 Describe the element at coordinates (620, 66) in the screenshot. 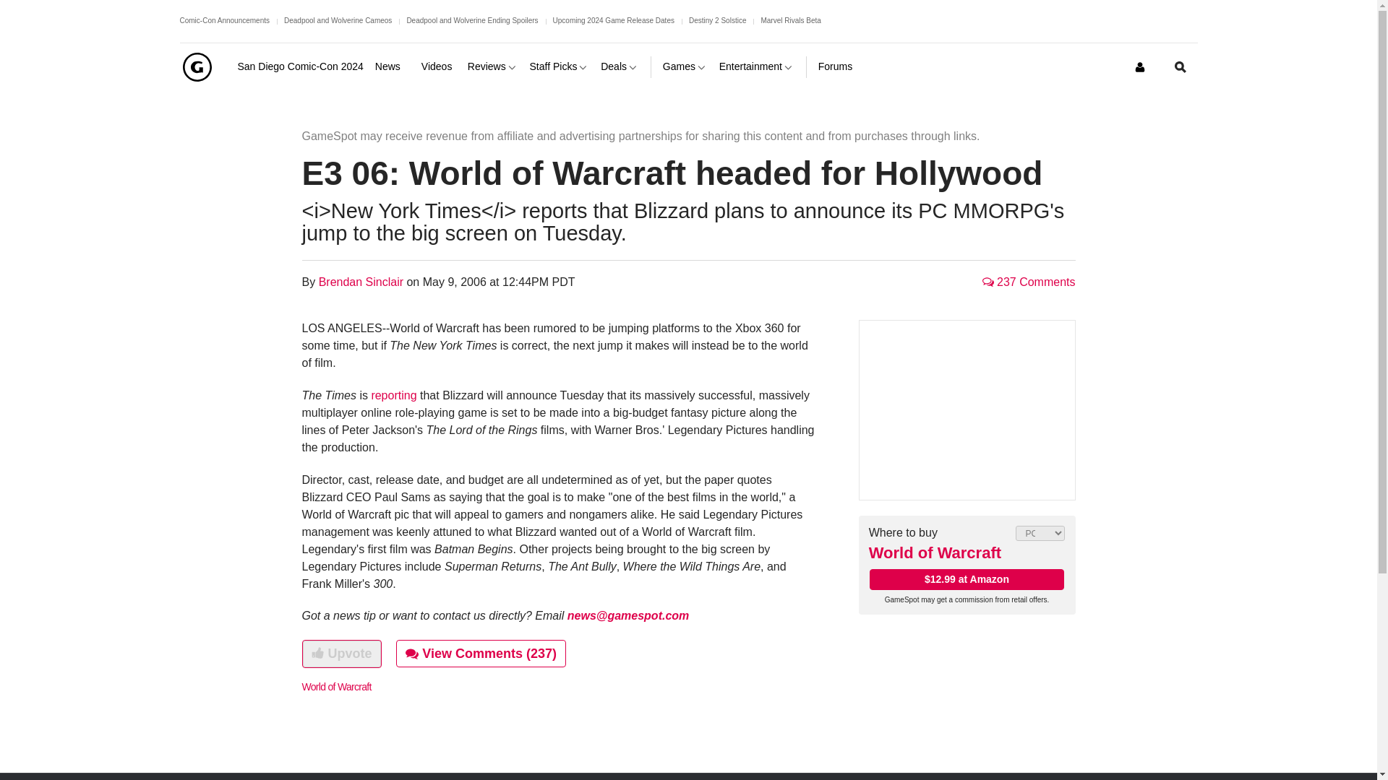

I see `Deals` at that location.